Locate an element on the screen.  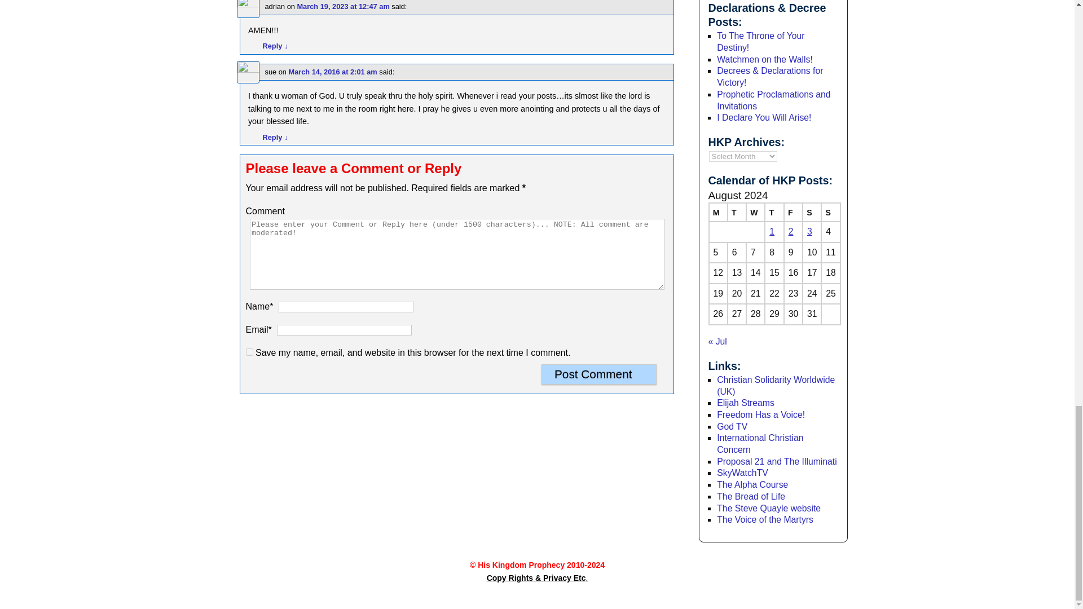
Wednesday is located at coordinates (755, 212).